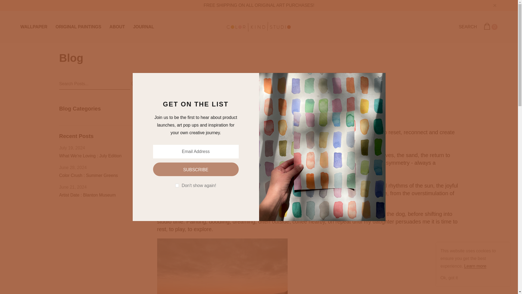  Describe the element at coordinates (221, 92) in the screenshot. I see `Ease Collection : Our December Art Drop` at that location.